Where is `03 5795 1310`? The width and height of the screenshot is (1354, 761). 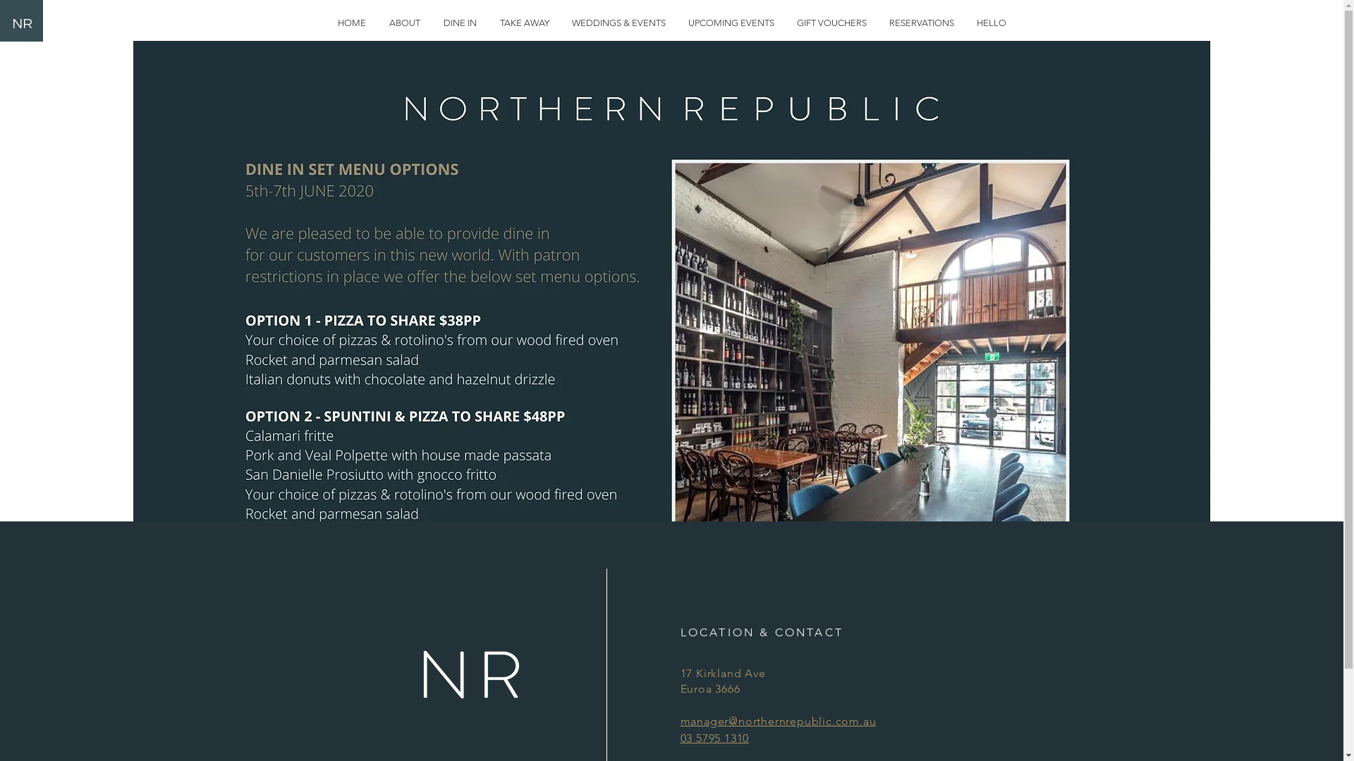
03 5795 1310 is located at coordinates (714, 738).